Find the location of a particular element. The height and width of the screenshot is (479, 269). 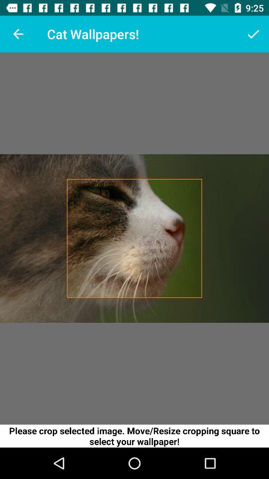

press icon to the left of the cat wallpapers! icon is located at coordinates (18, 34).